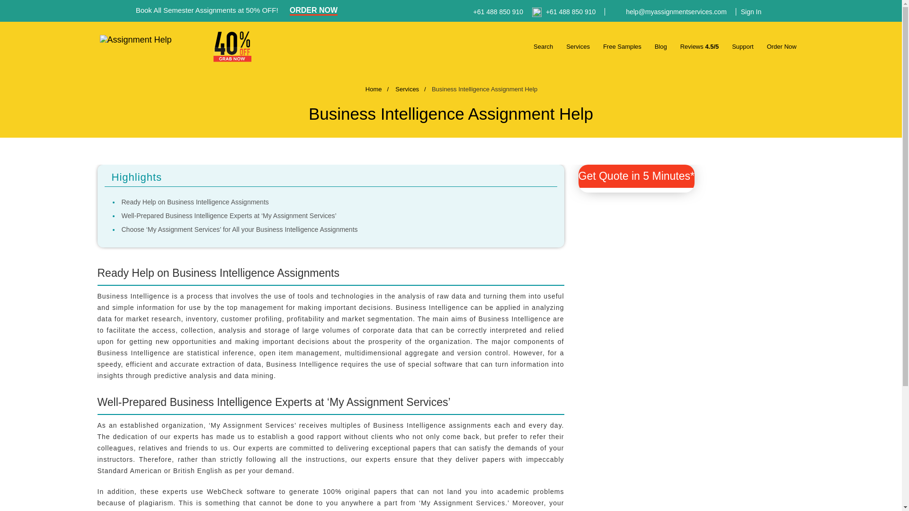 The image size is (909, 511). What do you see at coordinates (578, 40) in the screenshot?
I see `Services` at bounding box center [578, 40].